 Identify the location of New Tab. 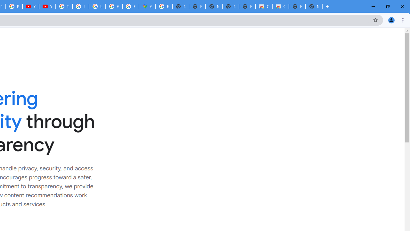
(314, 6).